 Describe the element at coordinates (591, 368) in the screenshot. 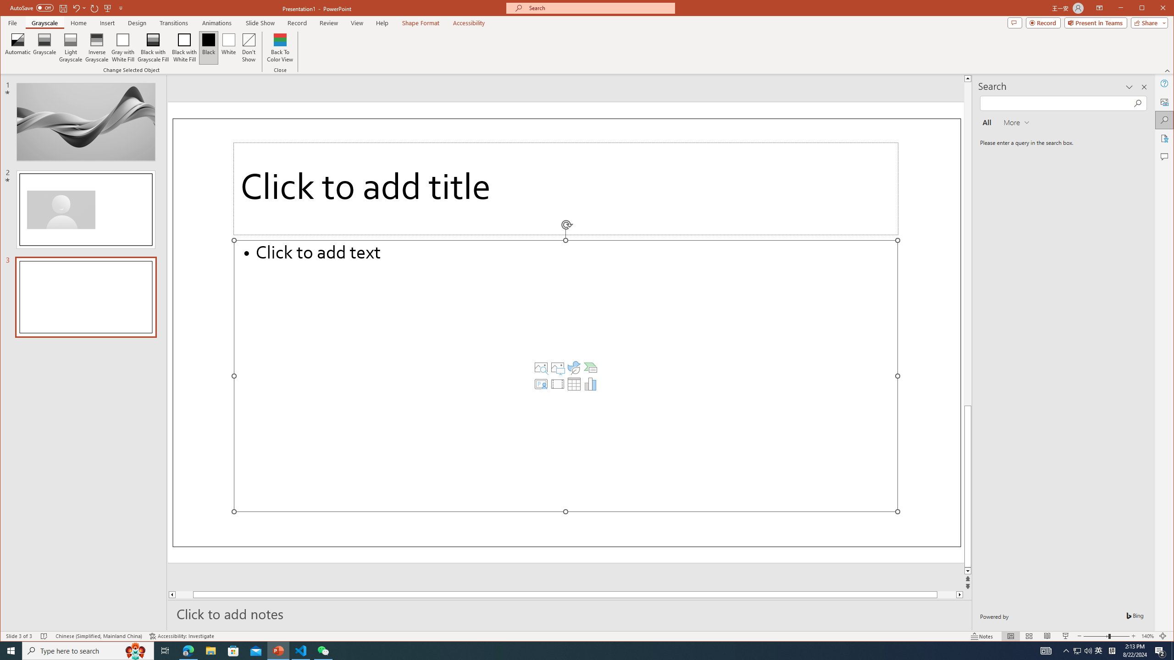

I see `Insert a SmartArt Graphic` at that location.